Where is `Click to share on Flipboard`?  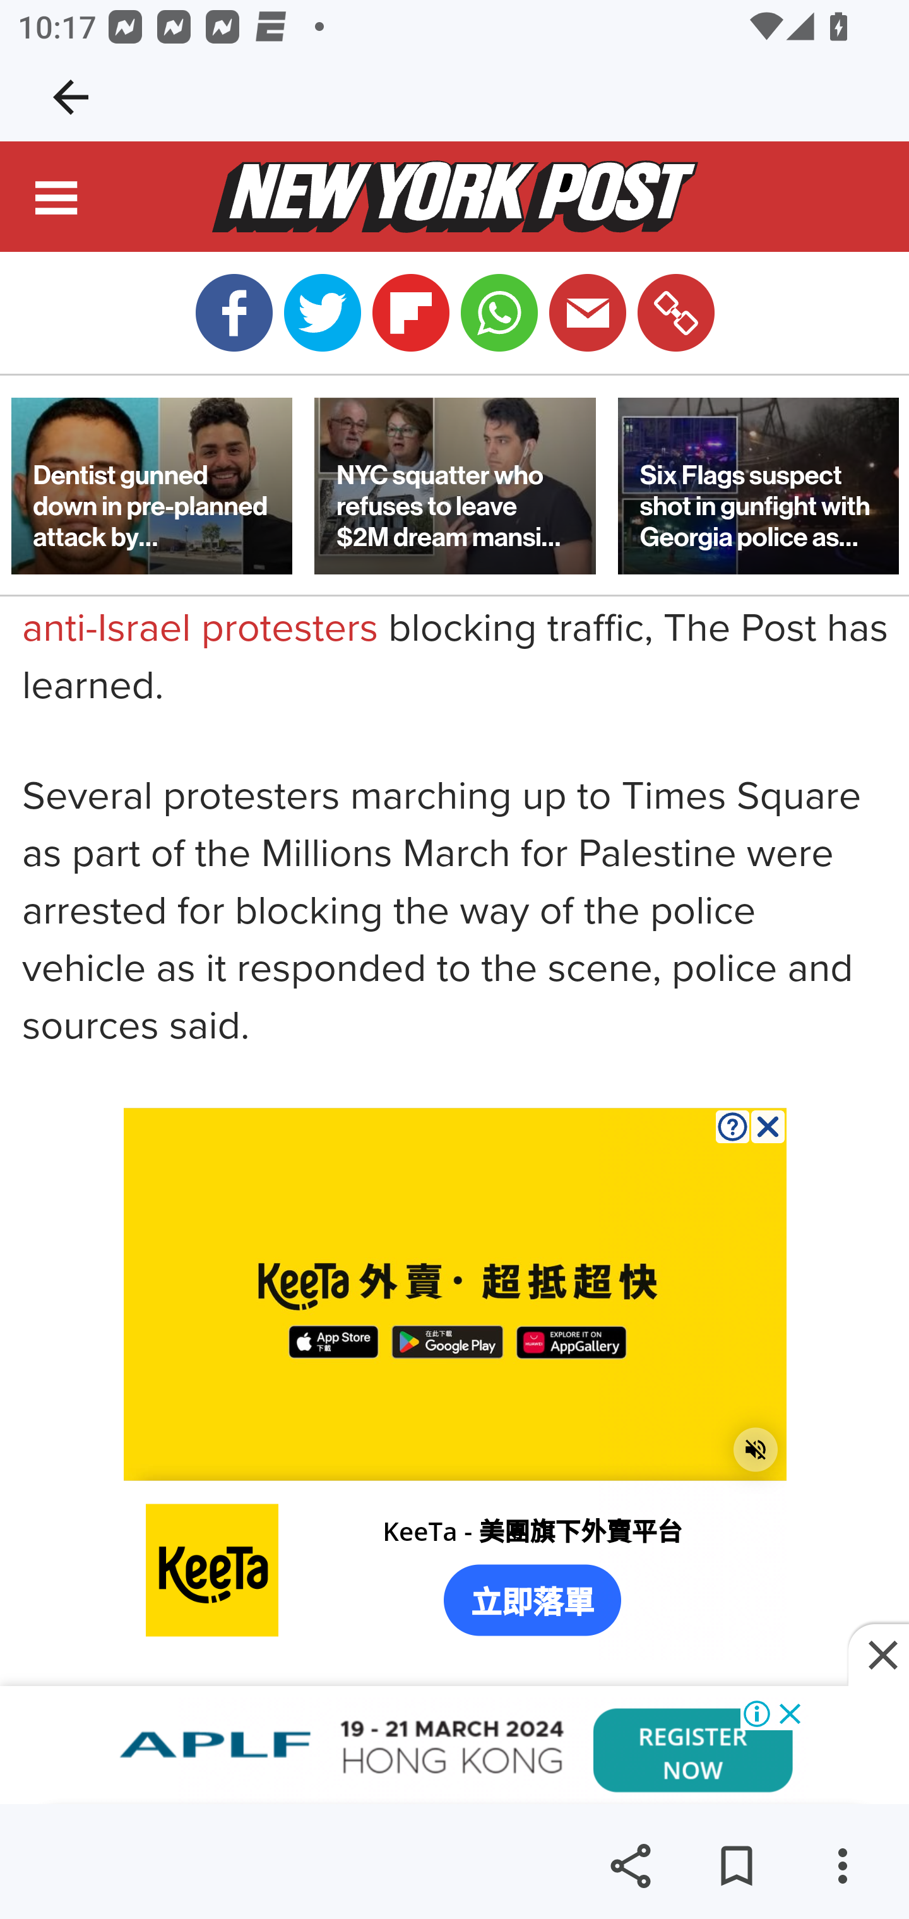
Click to share on Flipboard is located at coordinates (410, 313).